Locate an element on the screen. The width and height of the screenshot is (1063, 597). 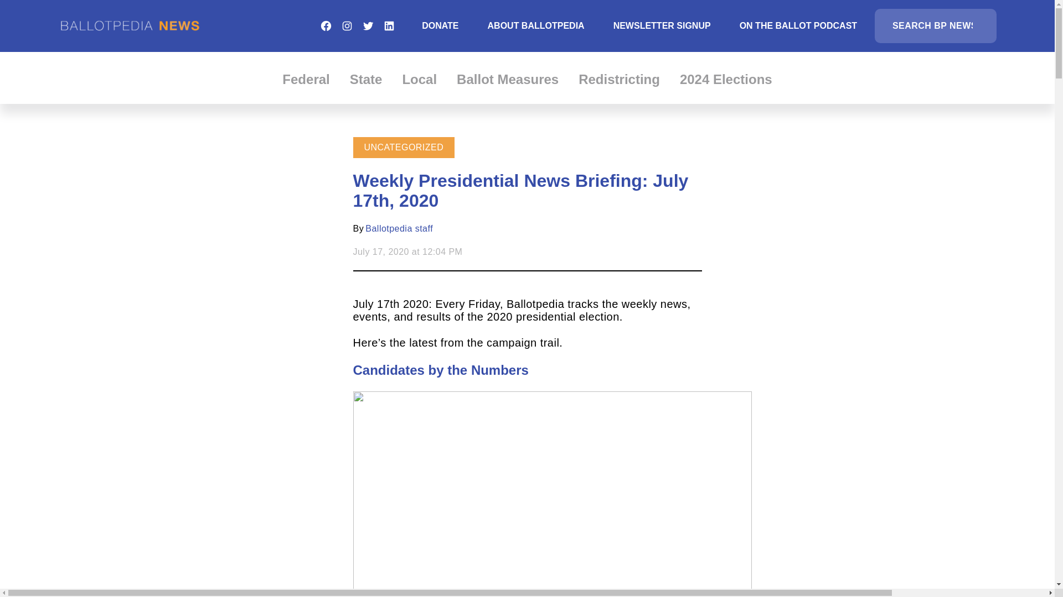
NEWSLETTER SIGNUP is located at coordinates (662, 25).